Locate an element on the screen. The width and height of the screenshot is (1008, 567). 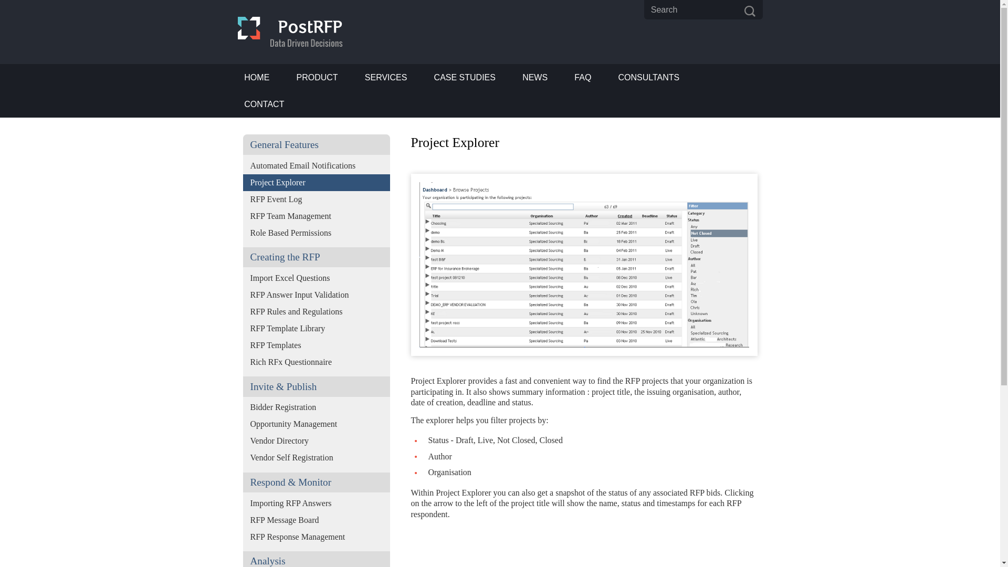
RFP Event Log is located at coordinates (316, 199).